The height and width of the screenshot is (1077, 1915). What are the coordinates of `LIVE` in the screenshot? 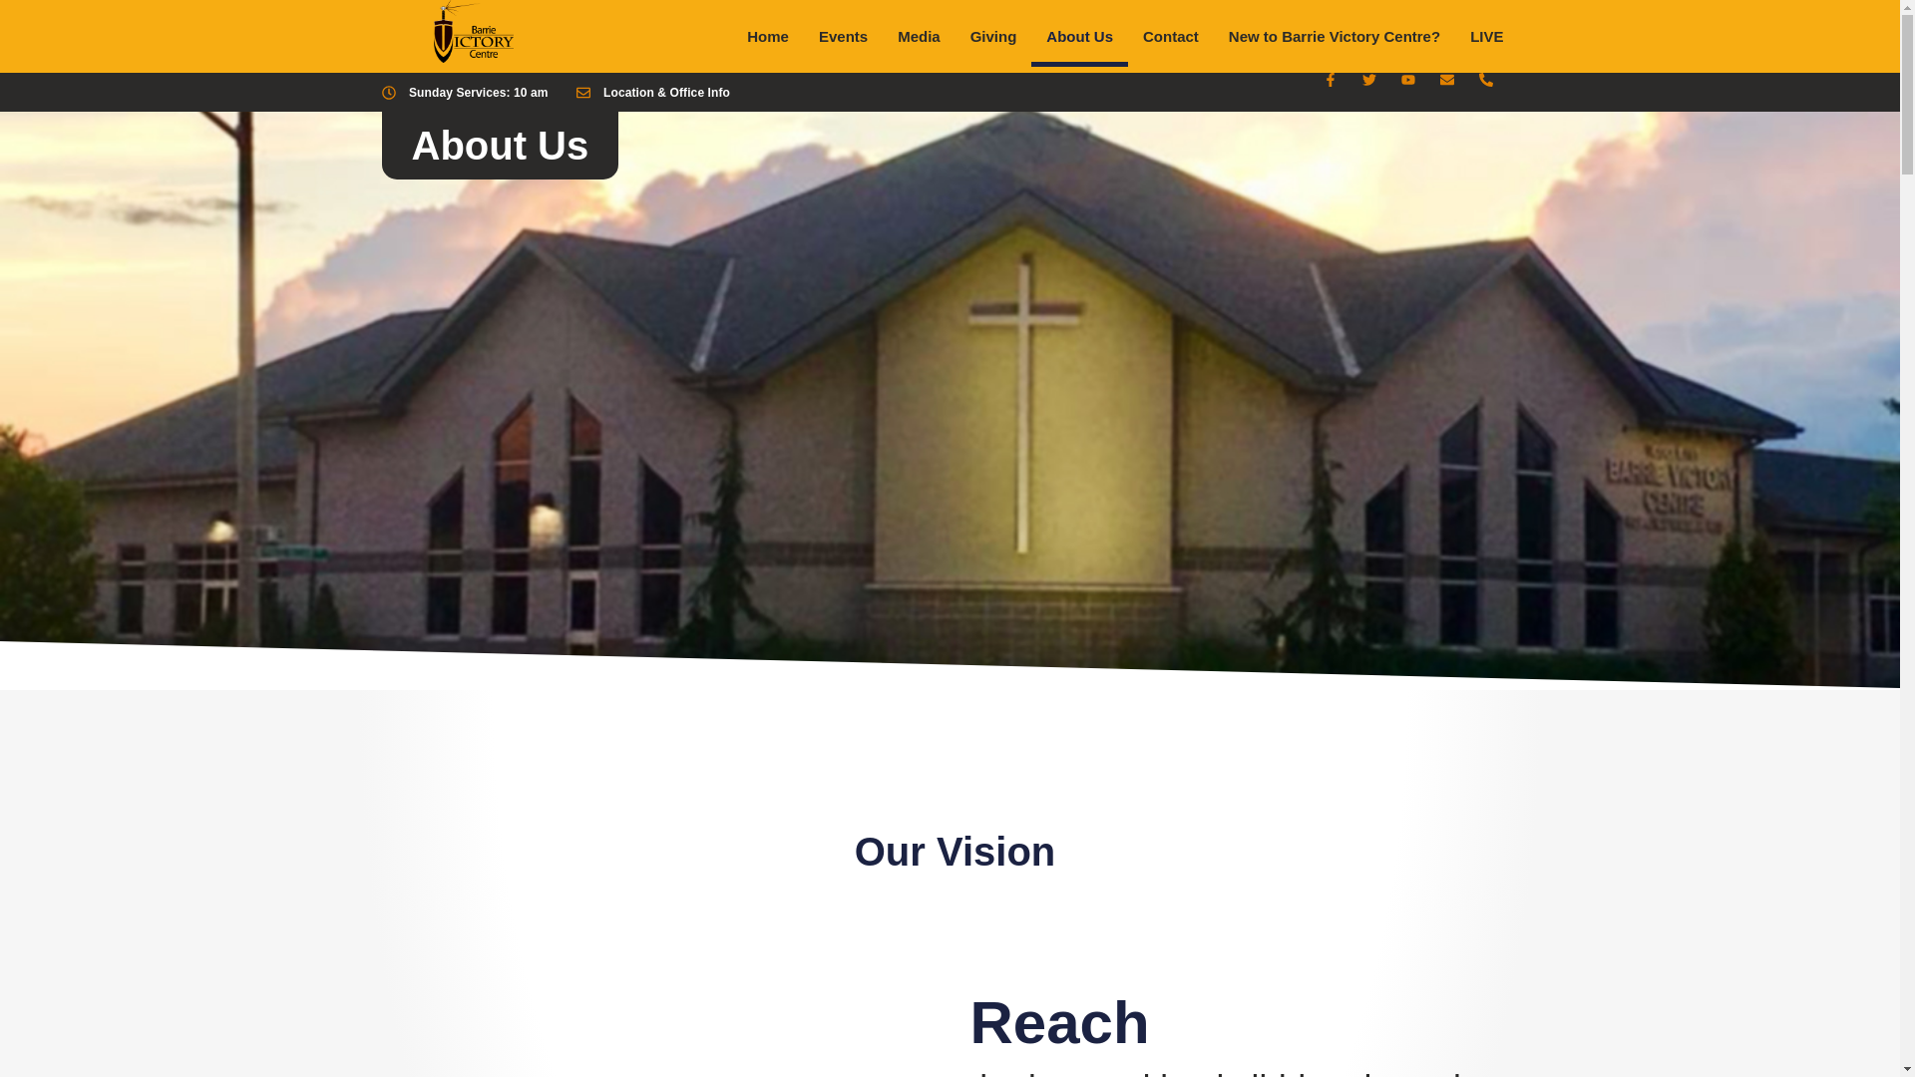 It's located at (1486, 36).